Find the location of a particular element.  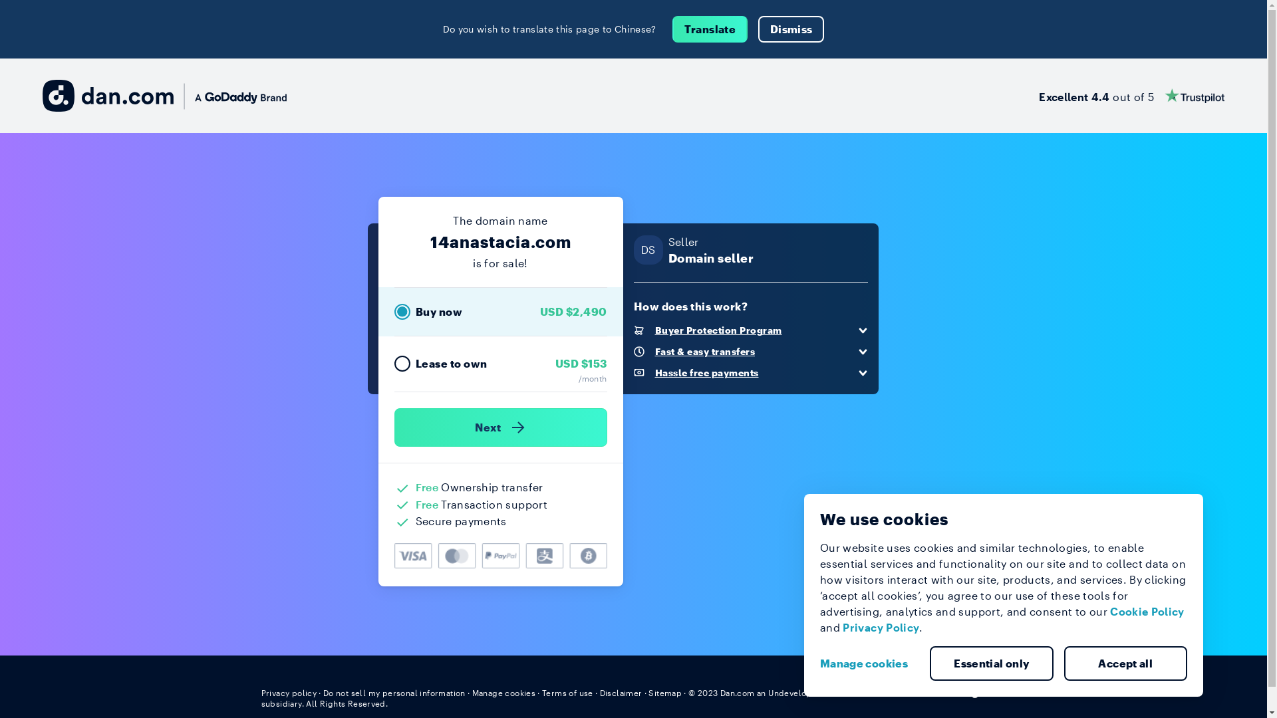

Sitemap is located at coordinates (665, 693).